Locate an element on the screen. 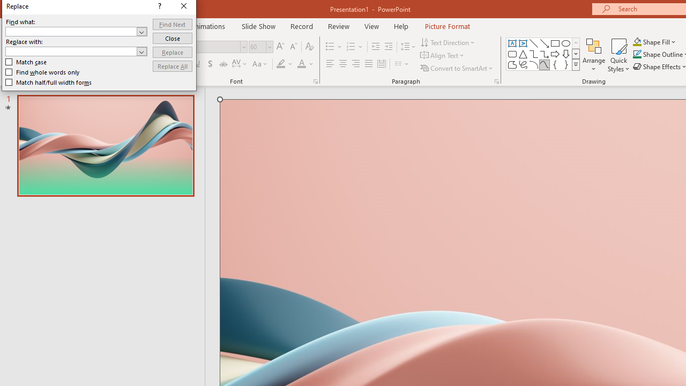 The image size is (686, 386). Match half/full width forms is located at coordinates (49, 83).